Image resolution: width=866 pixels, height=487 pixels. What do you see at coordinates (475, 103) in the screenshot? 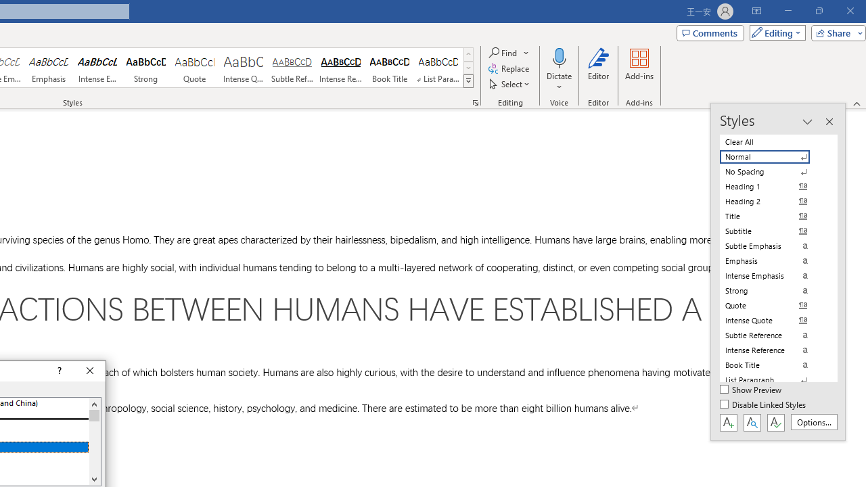
I see `Styles...` at bounding box center [475, 103].